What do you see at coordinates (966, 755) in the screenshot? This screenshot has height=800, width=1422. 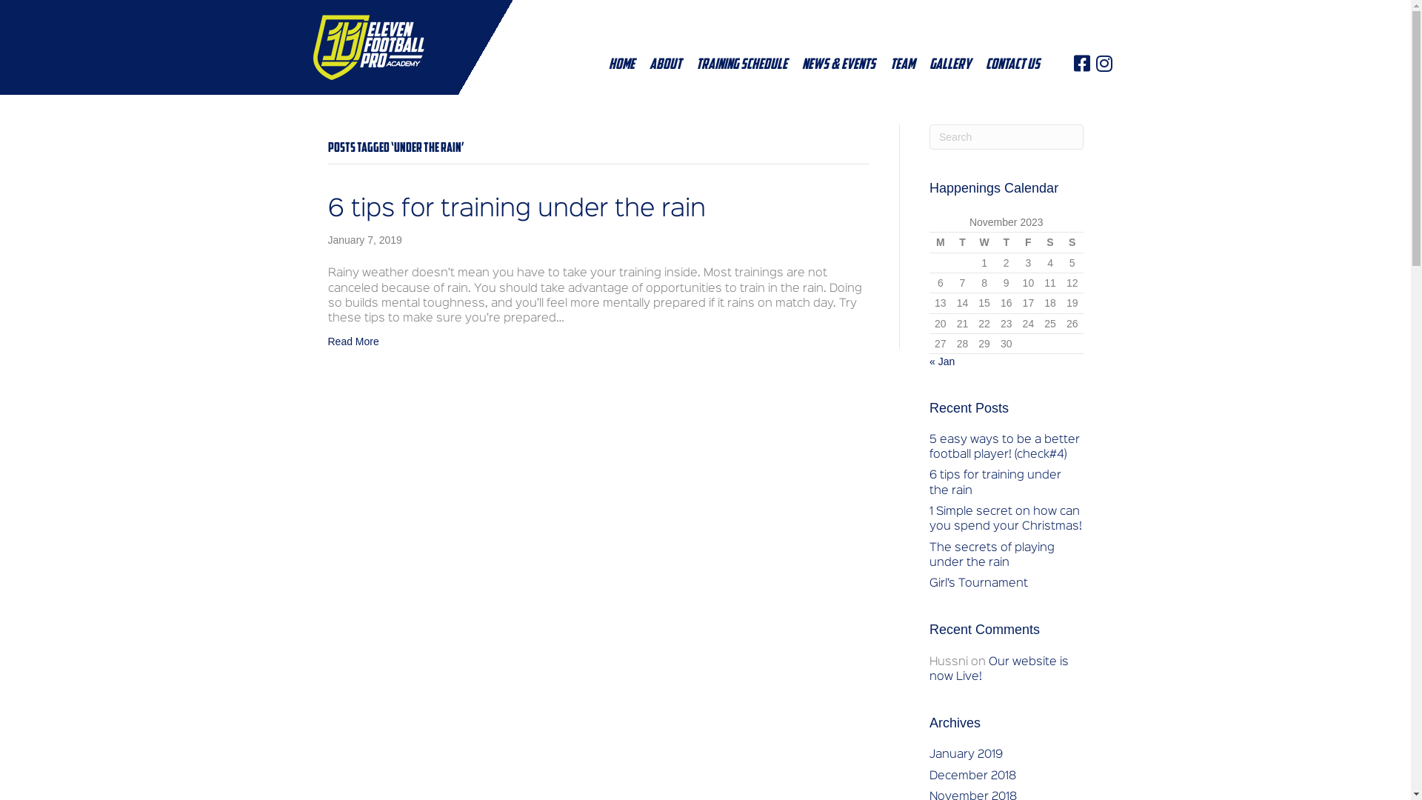 I see `January 2019` at bounding box center [966, 755].